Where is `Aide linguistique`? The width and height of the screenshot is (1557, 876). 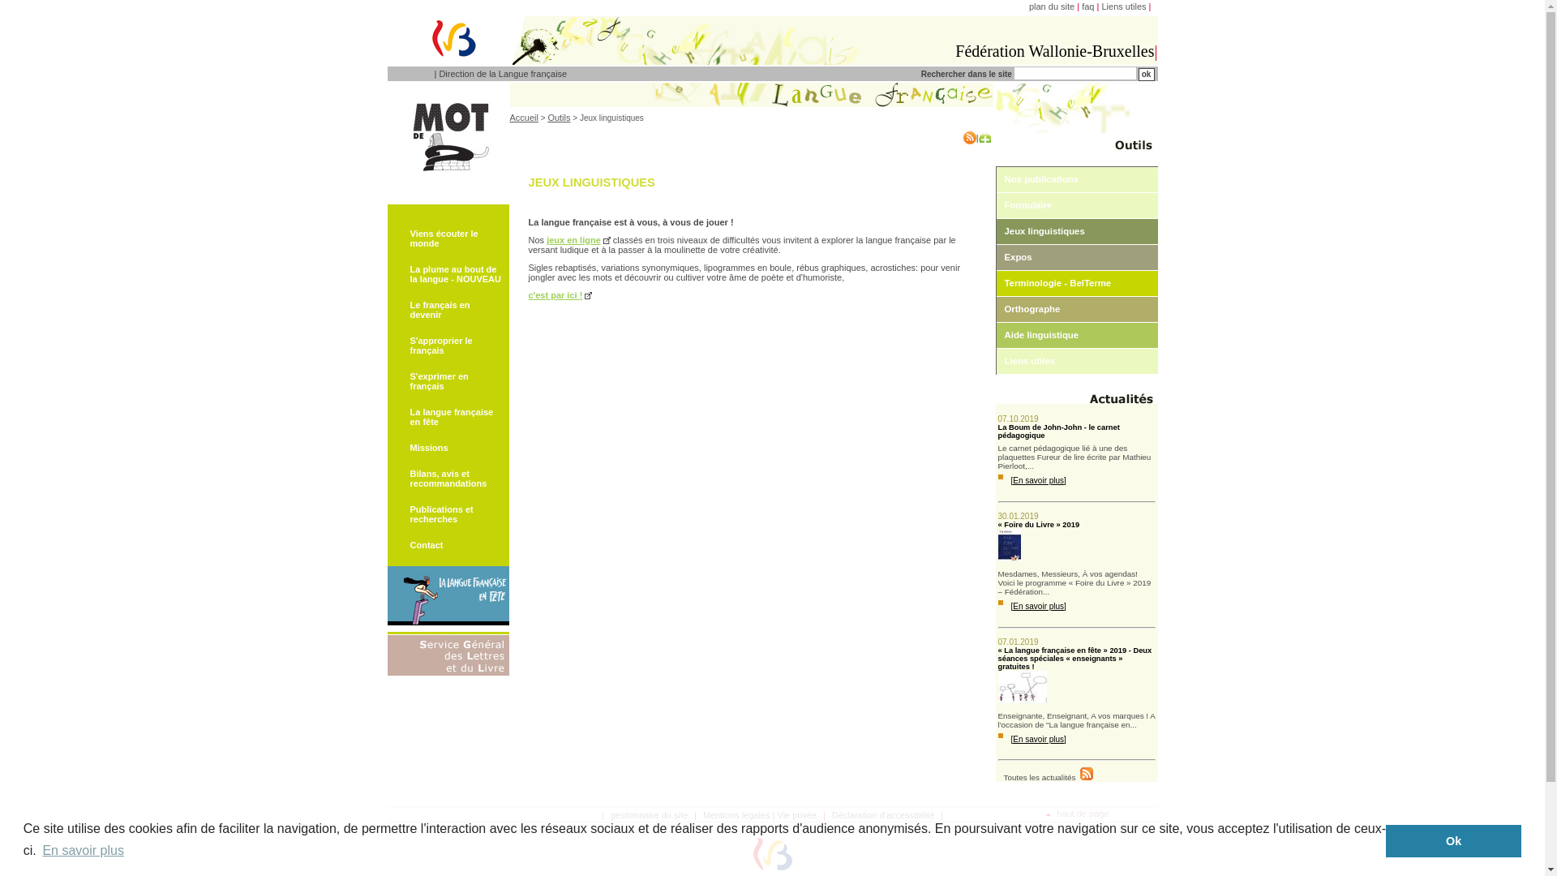
Aide linguistique is located at coordinates (1077, 335).